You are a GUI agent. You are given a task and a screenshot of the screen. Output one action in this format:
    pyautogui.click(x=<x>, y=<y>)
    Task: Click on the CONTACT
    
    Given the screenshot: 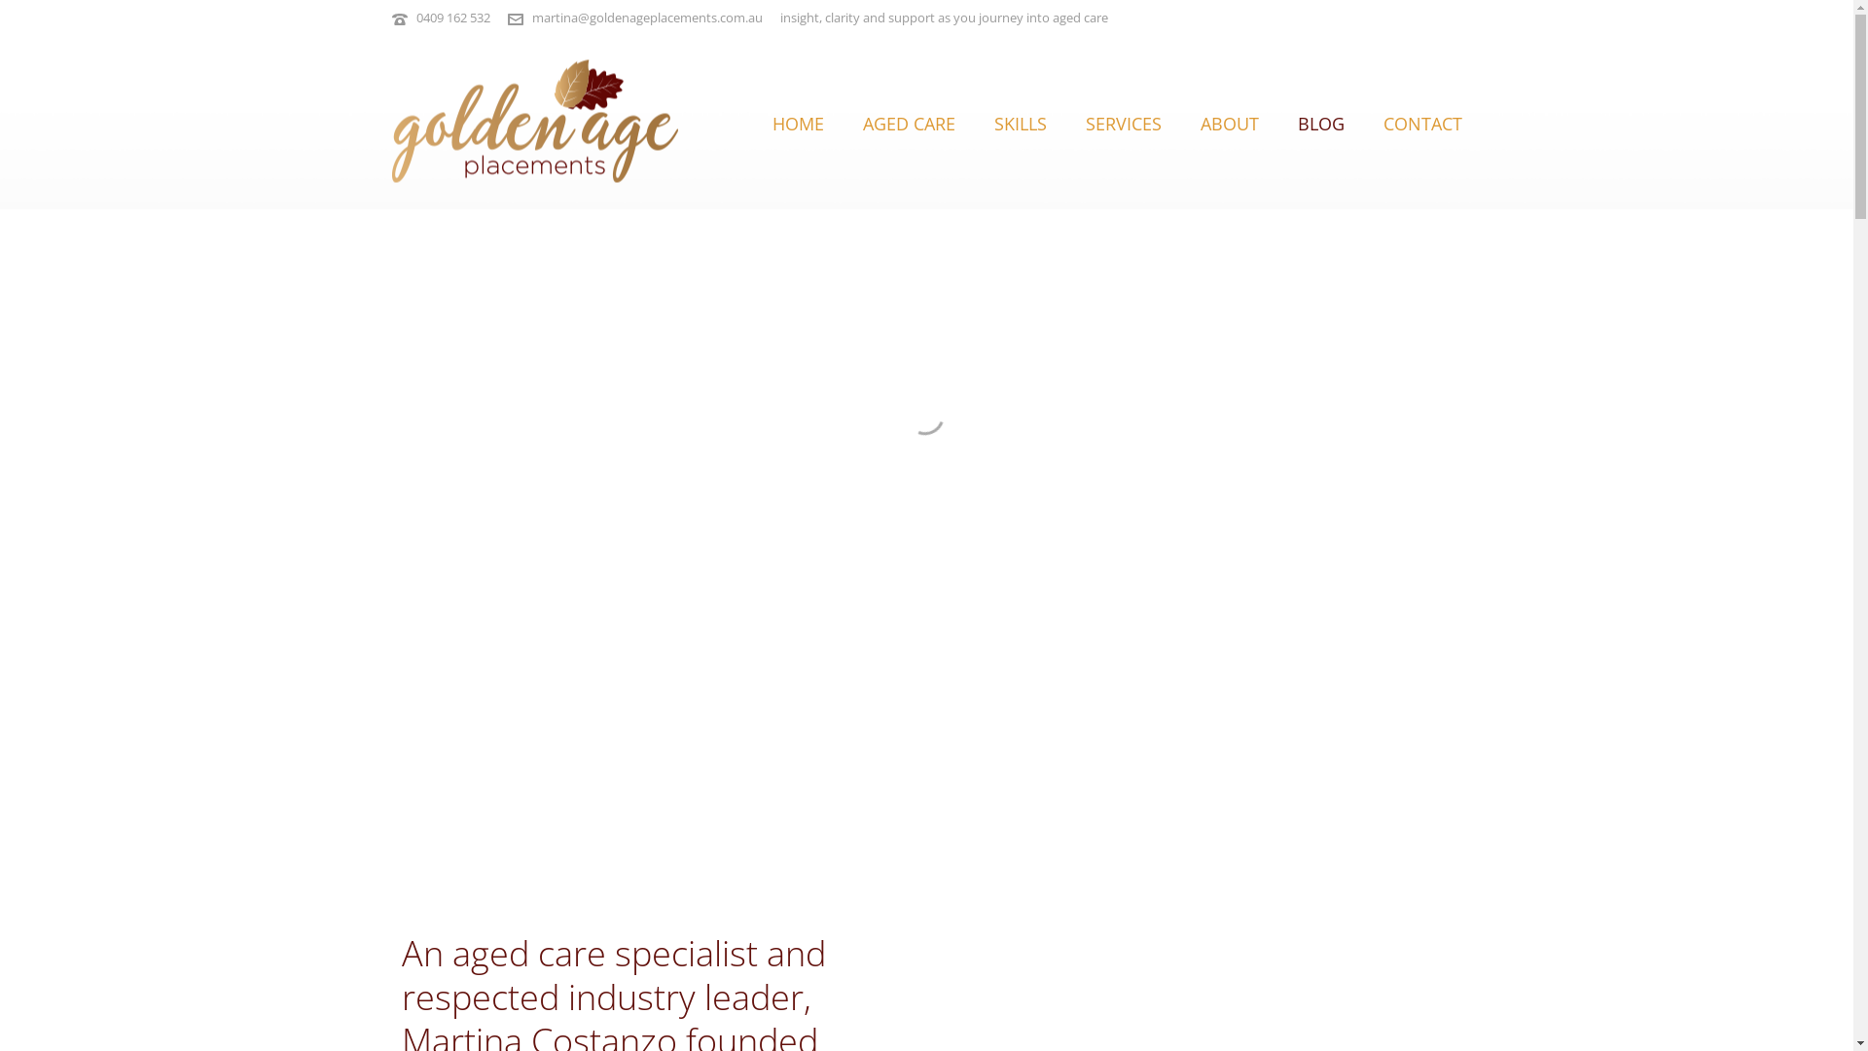 What is the action you would take?
    pyautogui.click(x=1422, y=122)
    